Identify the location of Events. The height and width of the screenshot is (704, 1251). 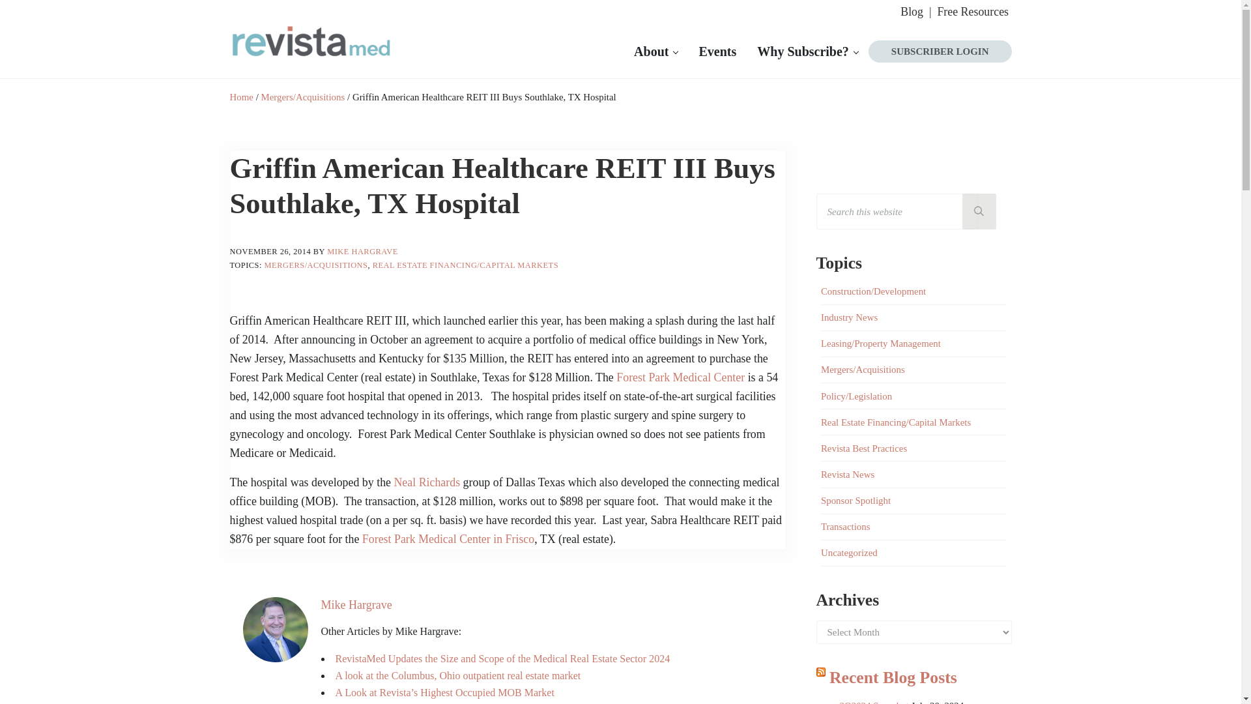
(717, 51).